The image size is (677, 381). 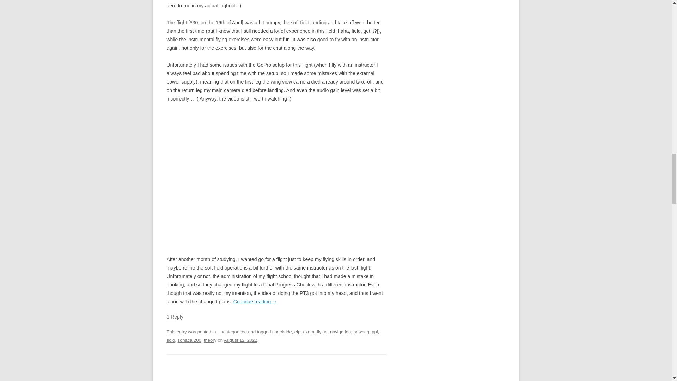 What do you see at coordinates (240, 340) in the screenshot?
I see `20:37` at bounding box center [240, 340].